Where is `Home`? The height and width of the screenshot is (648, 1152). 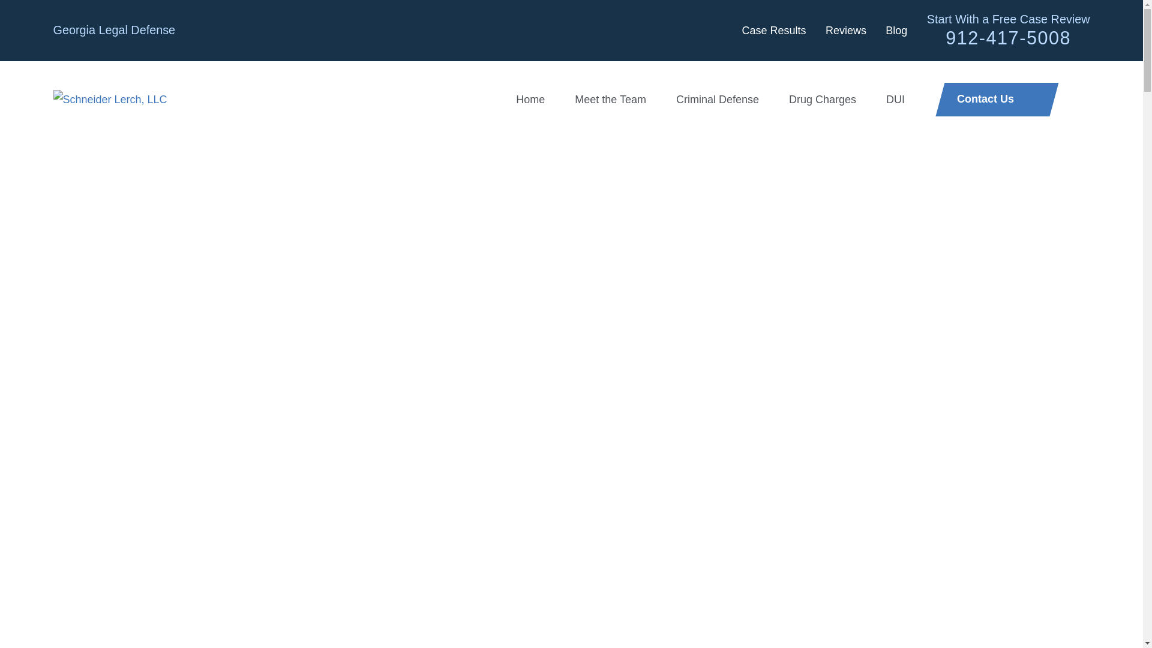
Home is located at coordinates (530, 99).